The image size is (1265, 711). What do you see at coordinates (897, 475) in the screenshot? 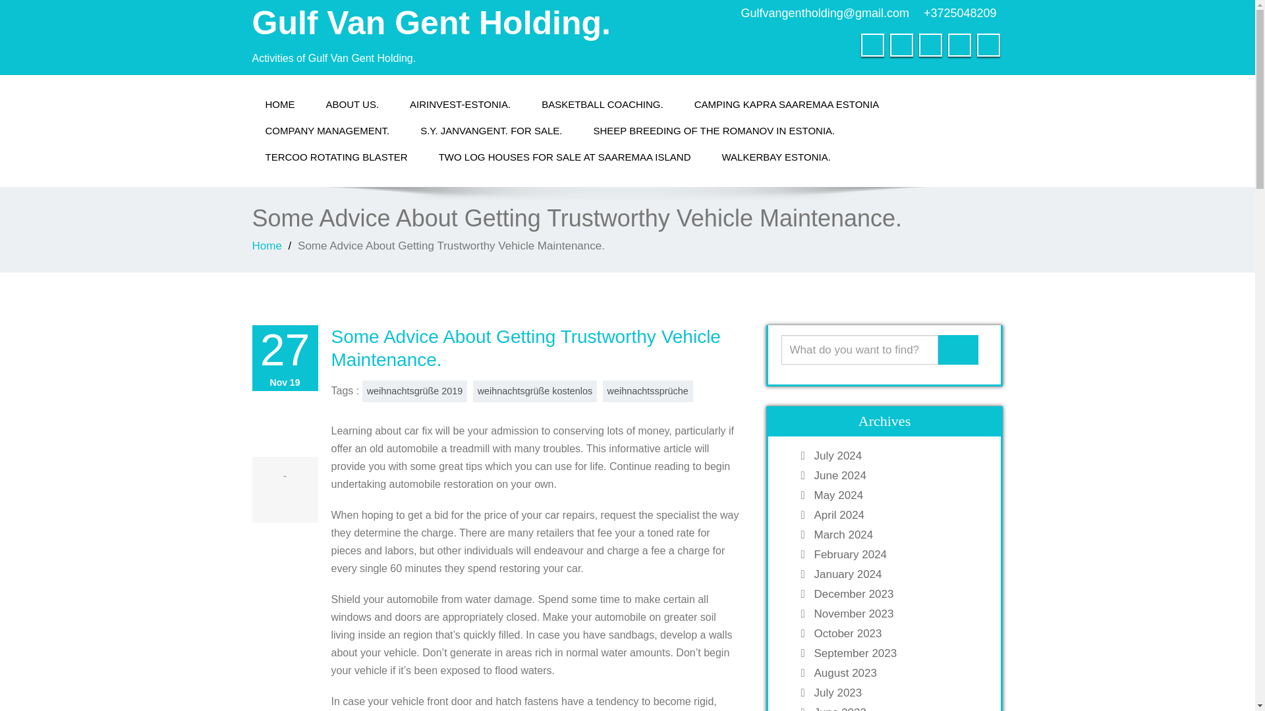
I see `June 2024` at bounding box center [897, 475].